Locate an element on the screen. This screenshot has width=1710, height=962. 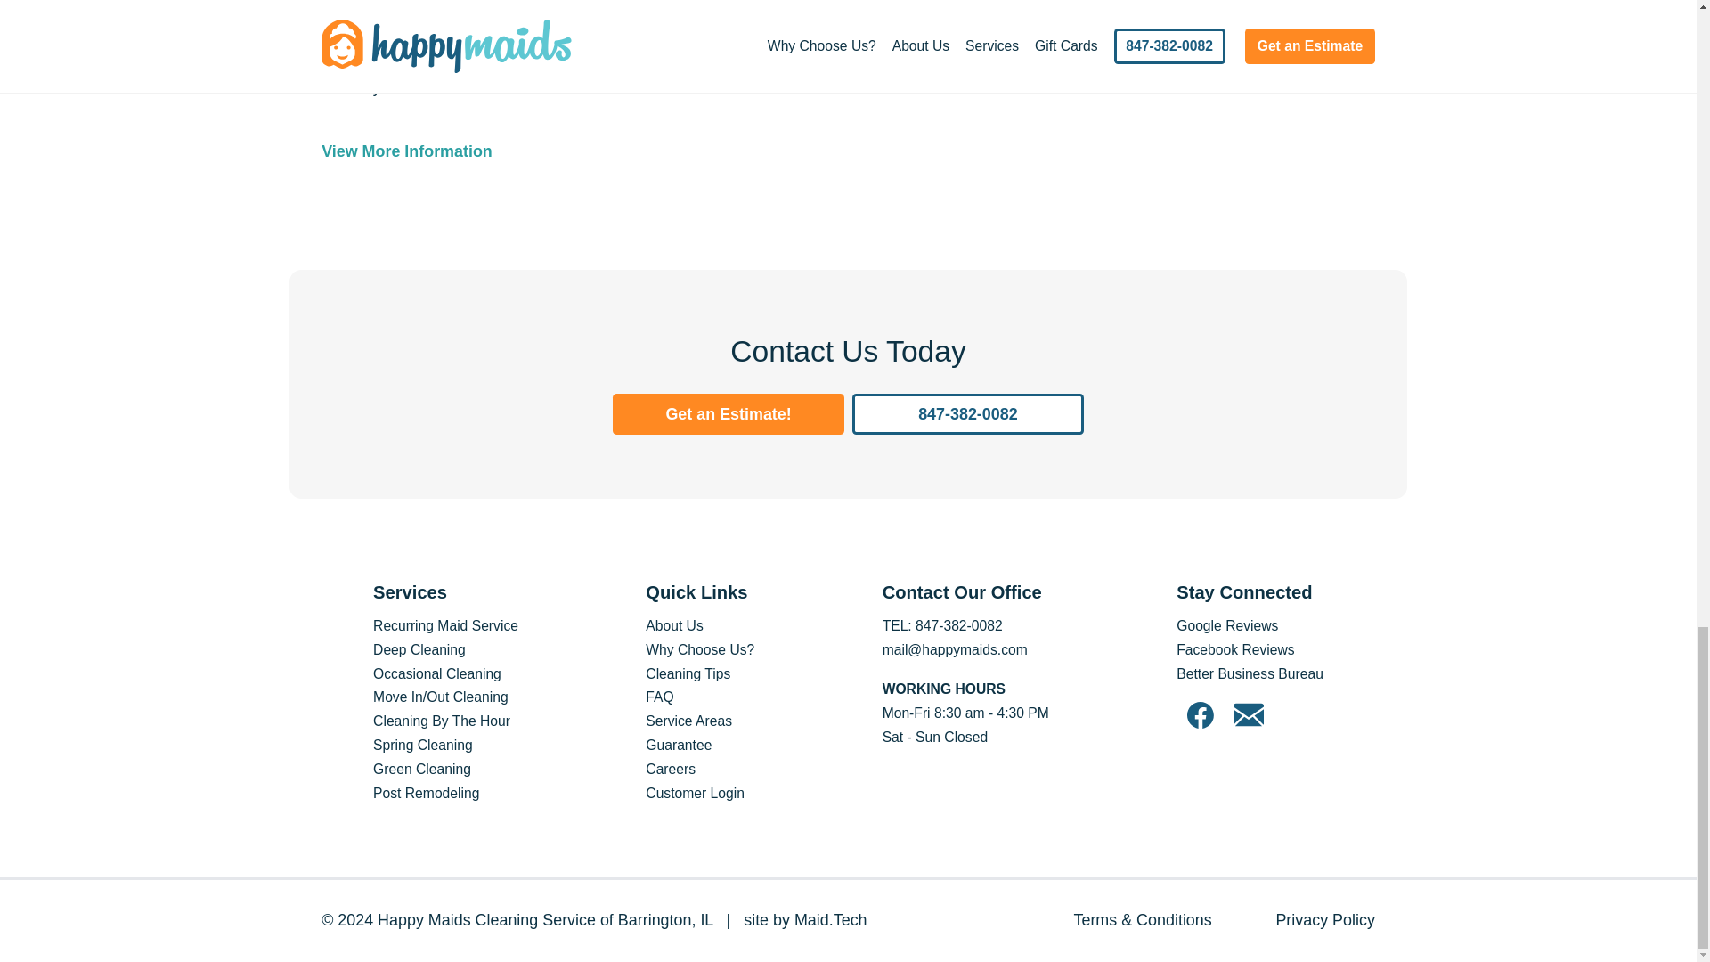
View More Information is located at coordinates (568, 162).